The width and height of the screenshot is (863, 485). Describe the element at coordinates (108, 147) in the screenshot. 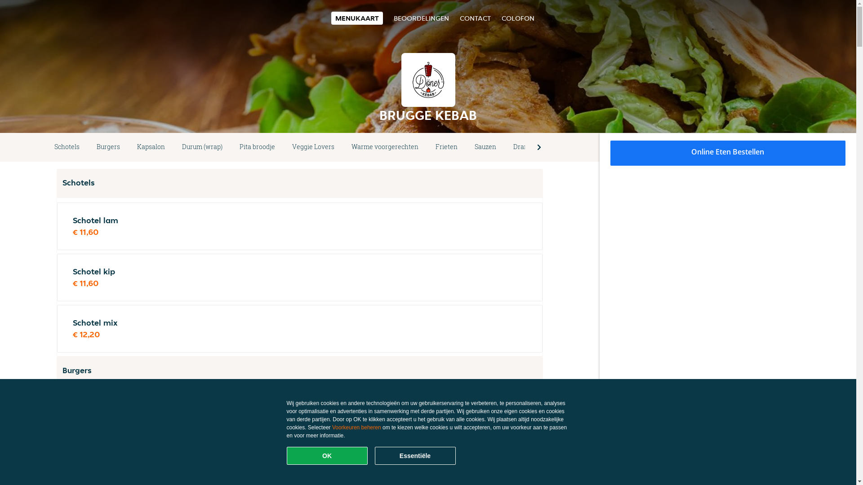

I see `Burgers` at that location.